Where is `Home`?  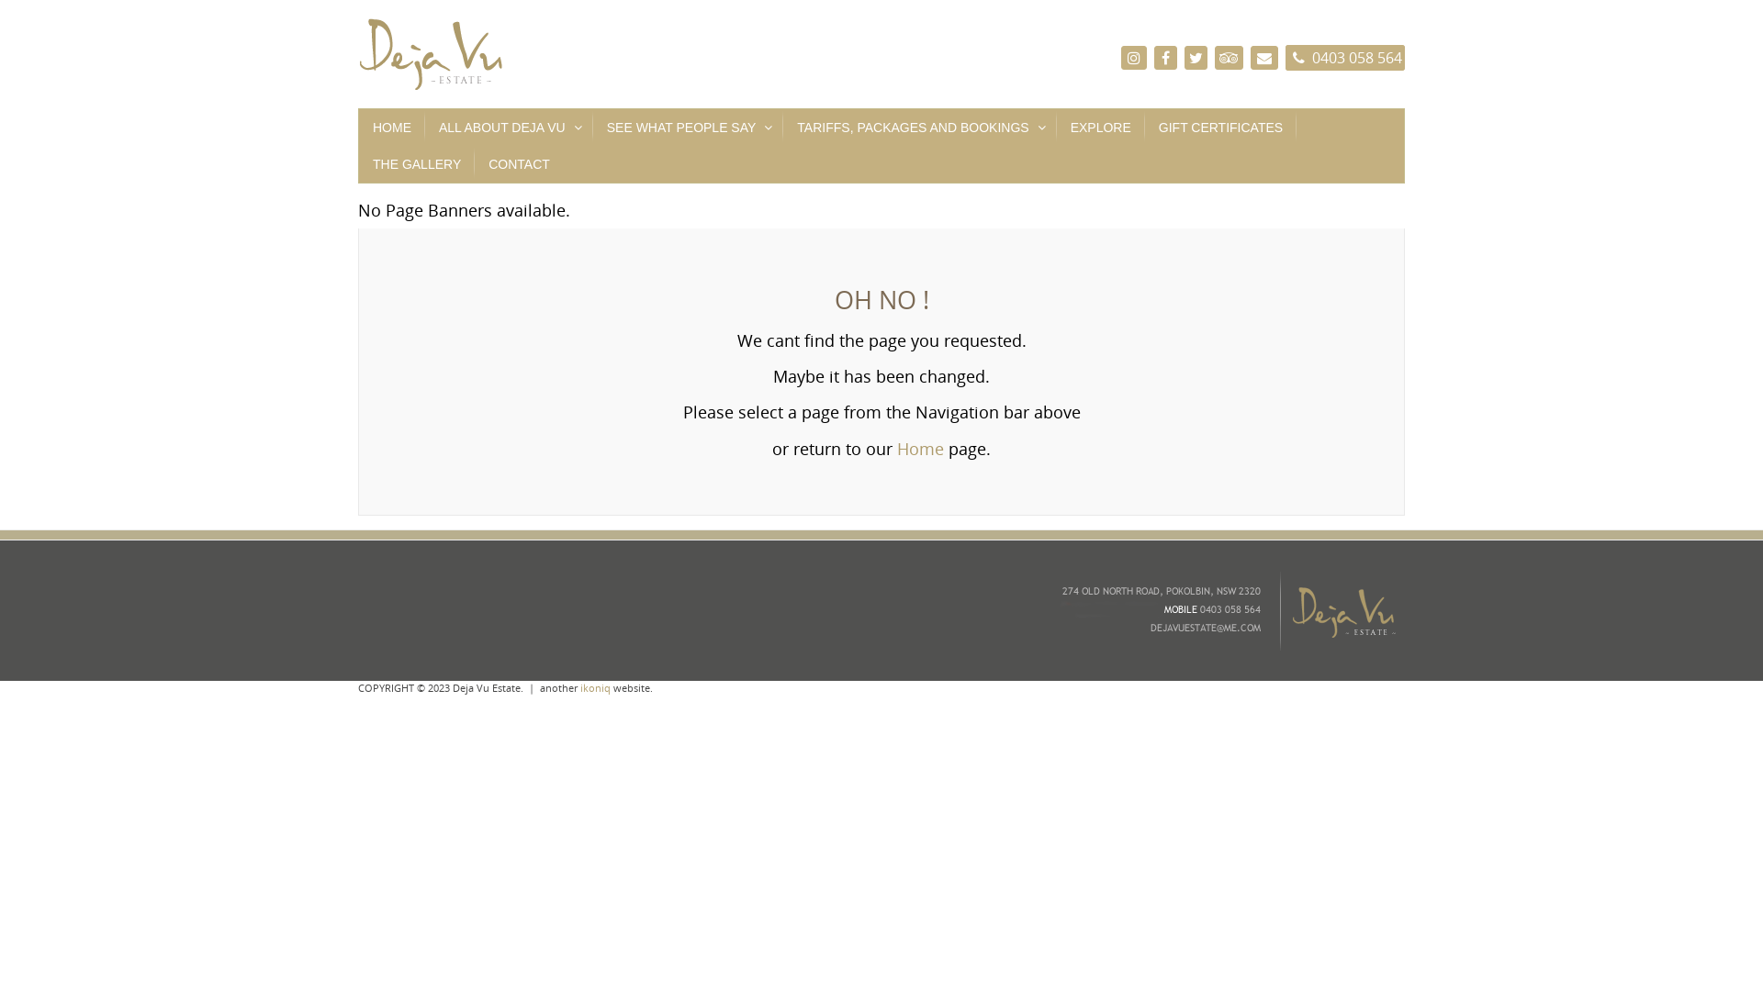 Home is located at coordinates (920, 449).